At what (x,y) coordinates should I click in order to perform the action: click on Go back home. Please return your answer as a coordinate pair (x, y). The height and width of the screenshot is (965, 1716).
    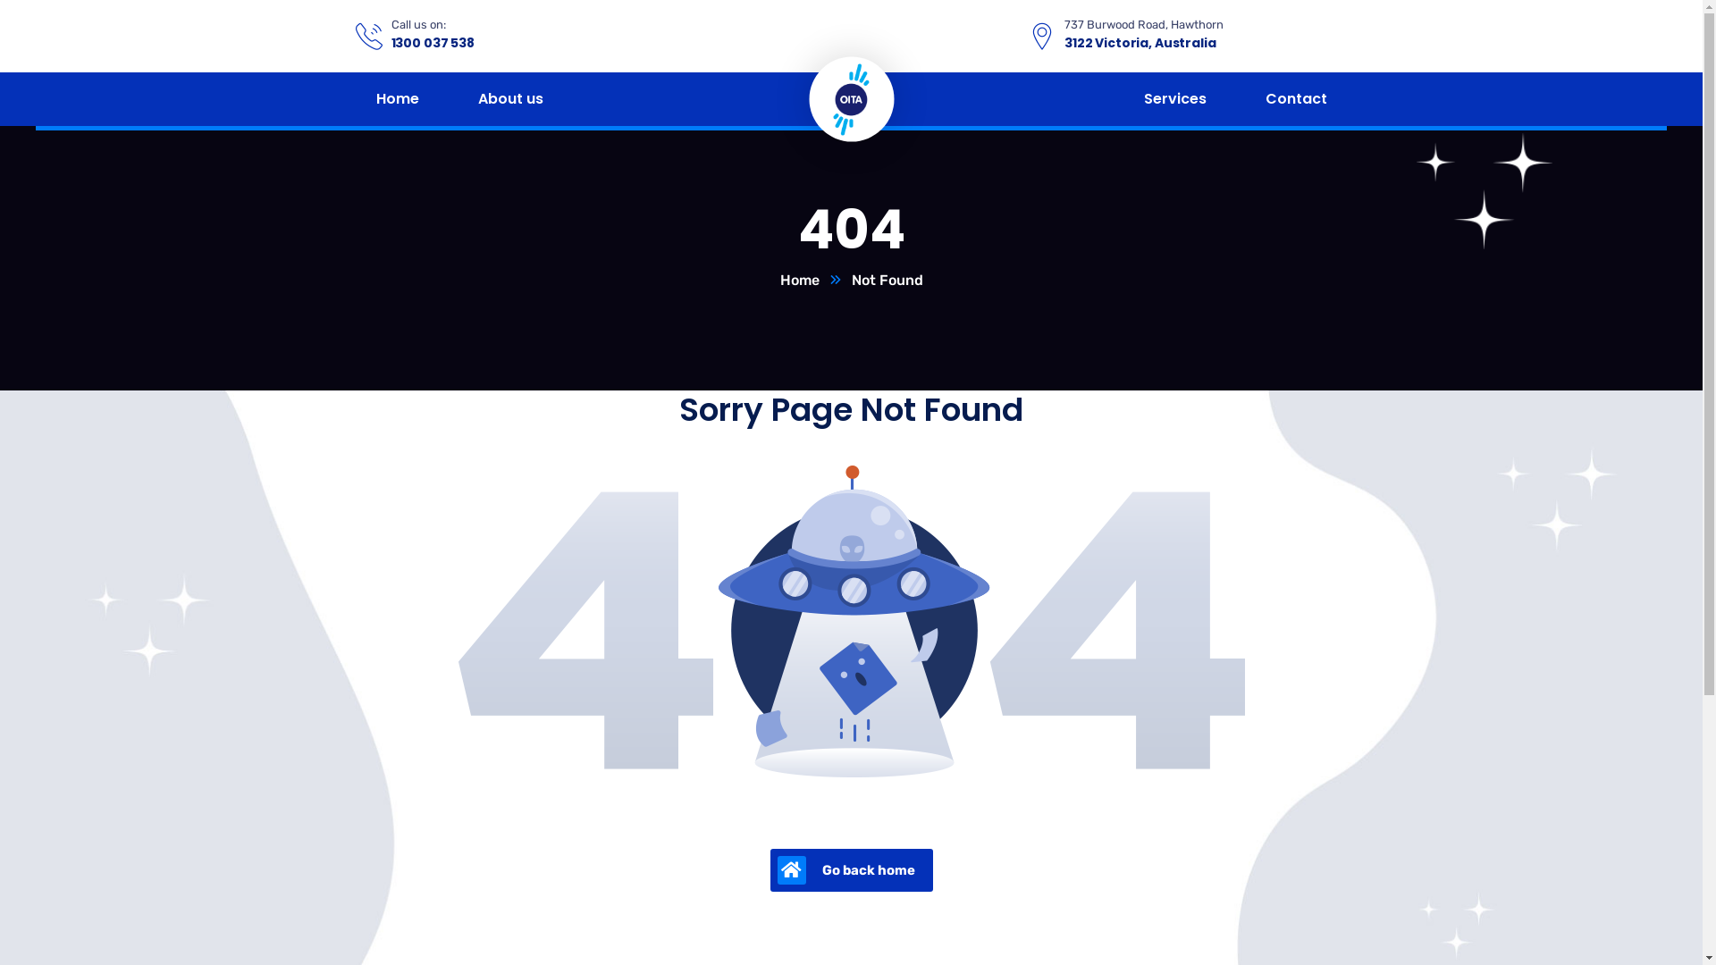
    Looking at the image, I should click on (852, 870).